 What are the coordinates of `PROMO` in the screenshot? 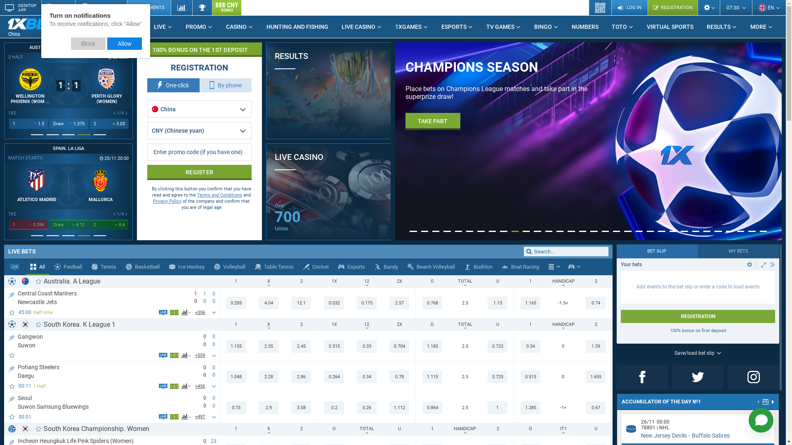 It's located at (199, 27).